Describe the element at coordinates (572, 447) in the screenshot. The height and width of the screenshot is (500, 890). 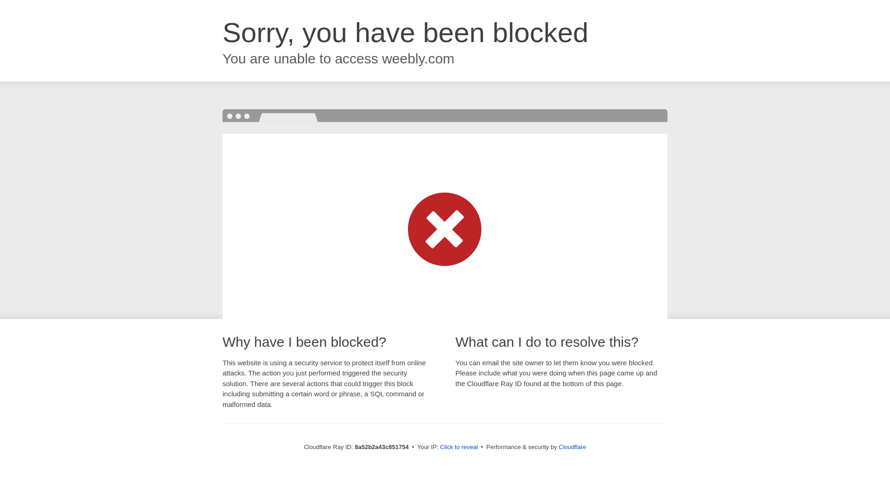
I see `Cloudflare` at that location.